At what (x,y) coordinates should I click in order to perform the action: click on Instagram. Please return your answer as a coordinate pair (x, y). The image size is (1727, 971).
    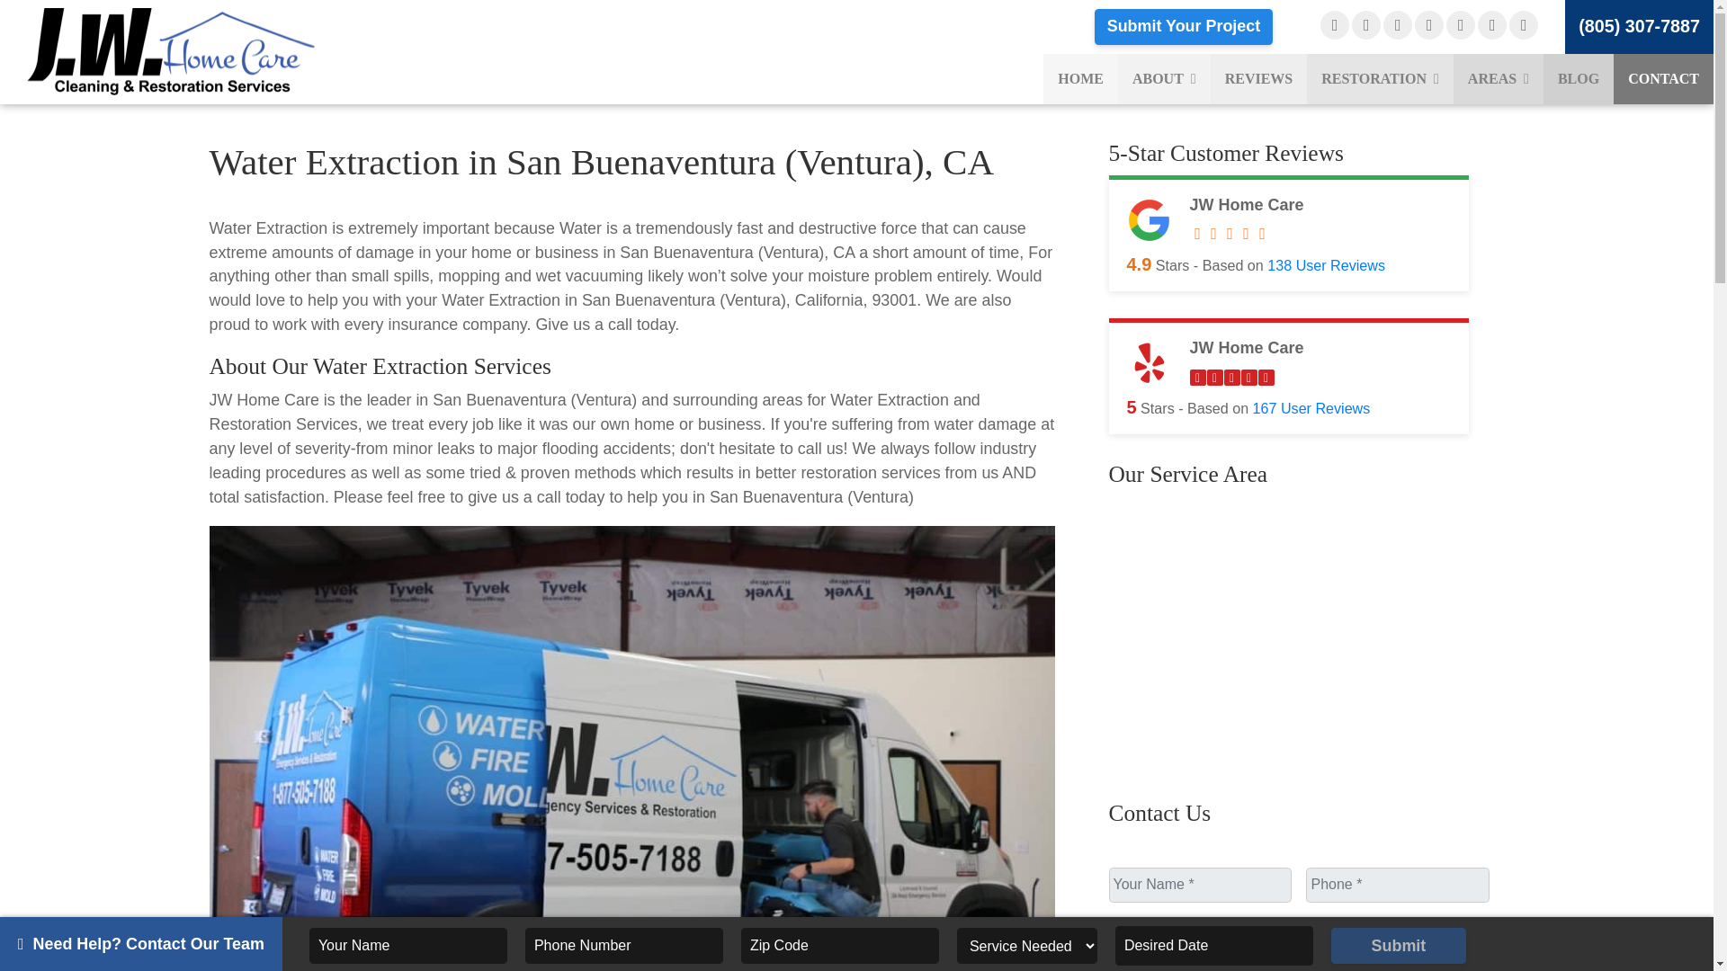
    Looking at the image, I should click on (1461, 25).